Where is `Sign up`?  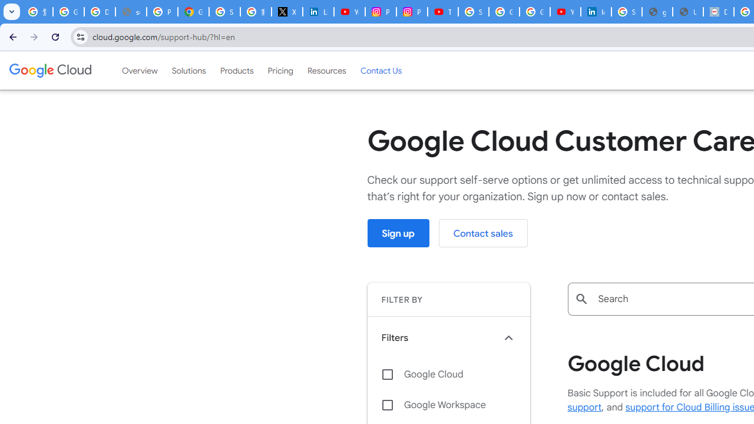 Sign up is located at coordinates (398, 233).